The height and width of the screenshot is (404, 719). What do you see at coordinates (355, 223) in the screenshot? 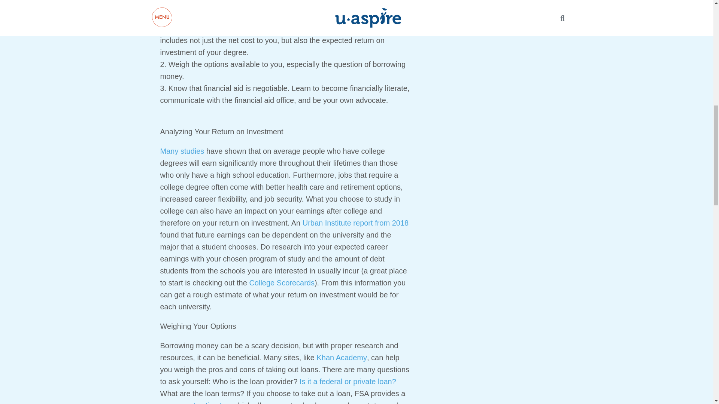
I see `Urban Institute report from 2018` at bounding box center [355, 223].